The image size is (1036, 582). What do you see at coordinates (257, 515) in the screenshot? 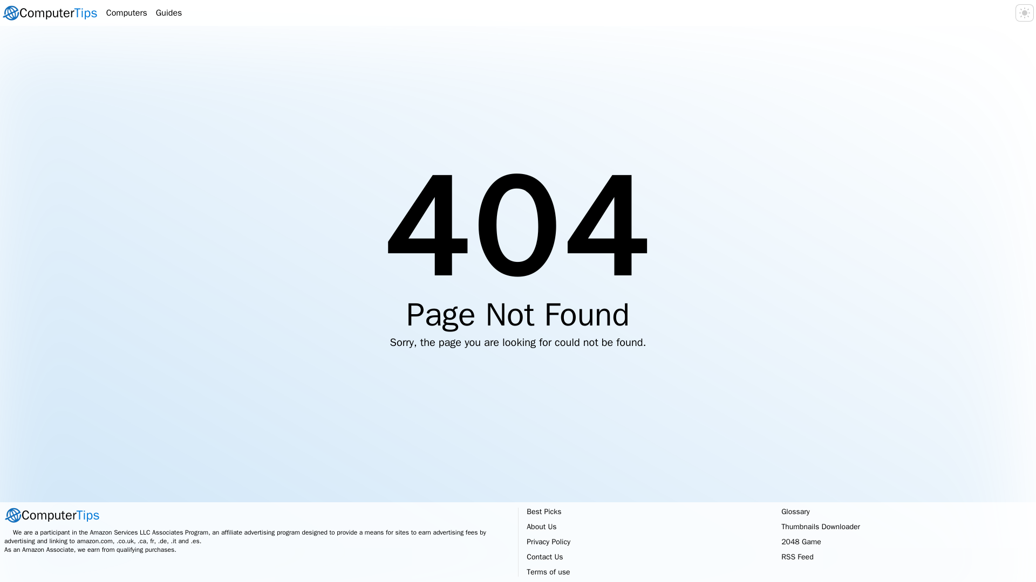
I see `Guides` at bounding box center [257, 515].